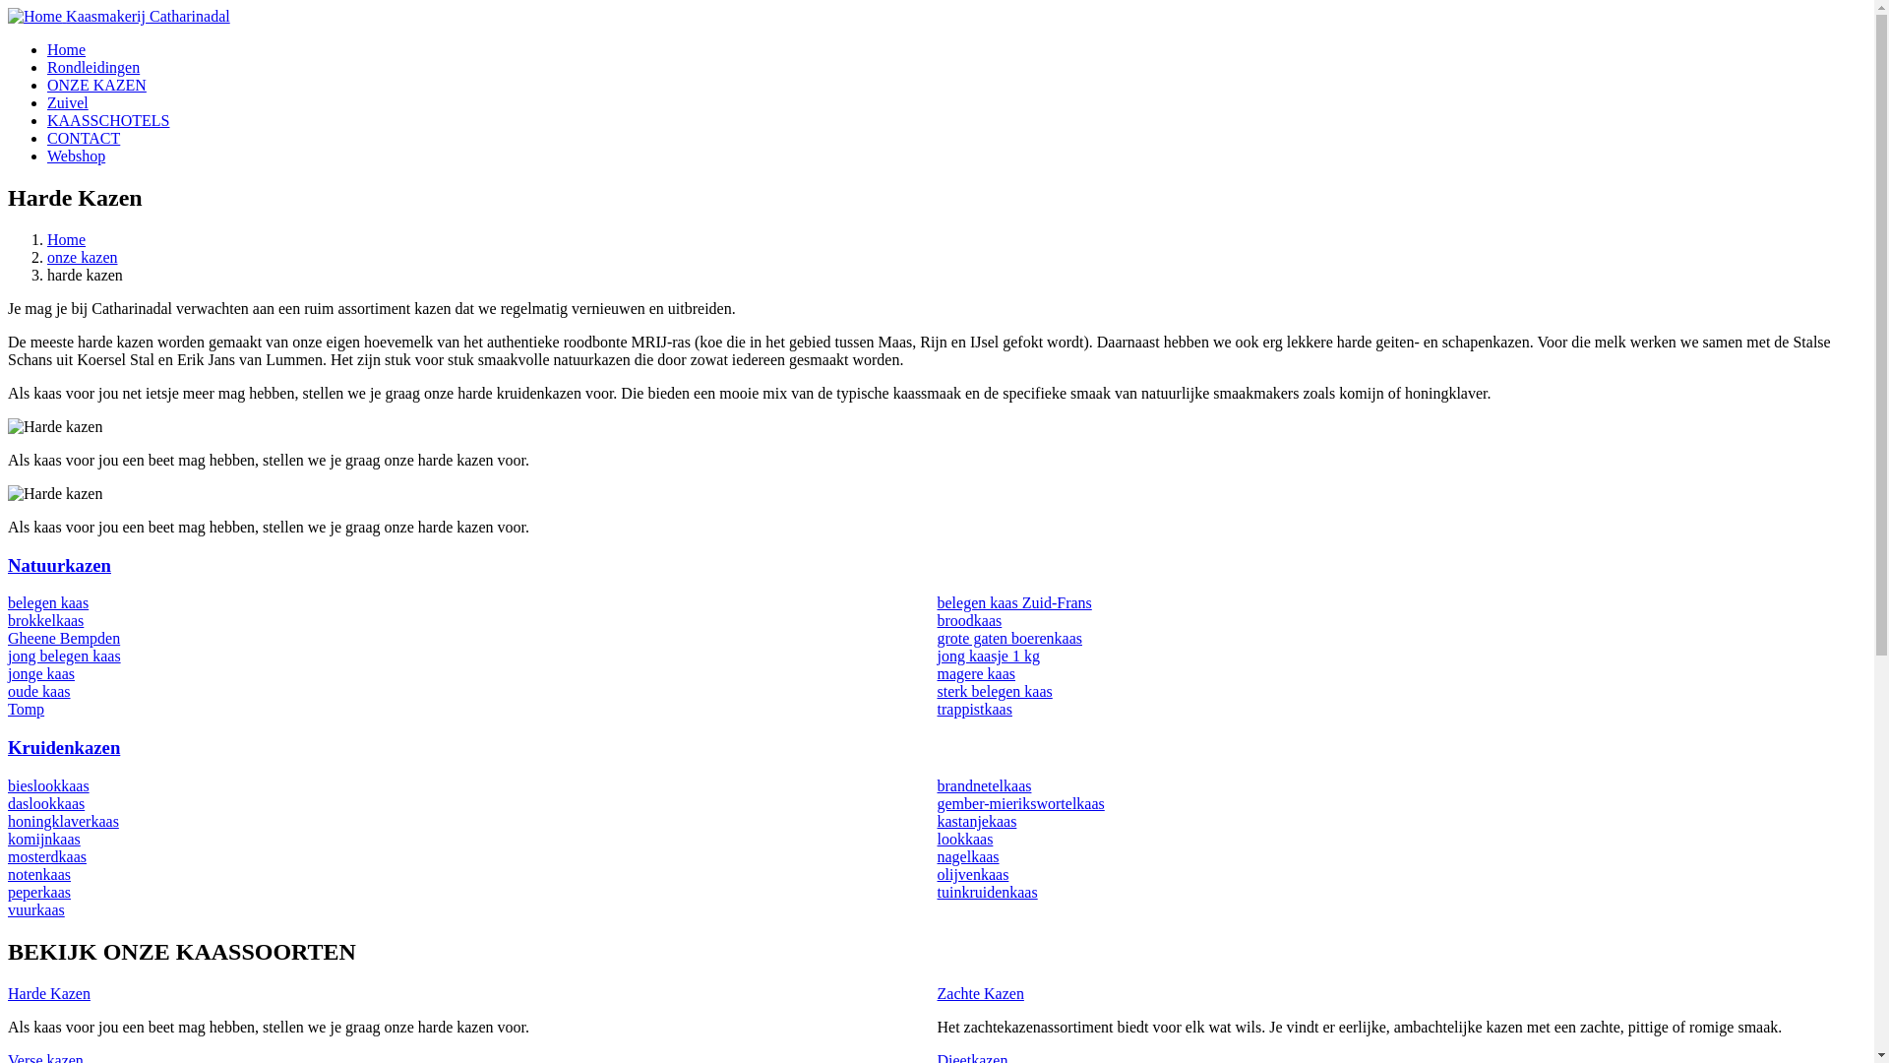  What do you see at coordinates (108, 120) in the screenshot?
I see `KAASSCHOTELS` at bounding box center [108, 120].